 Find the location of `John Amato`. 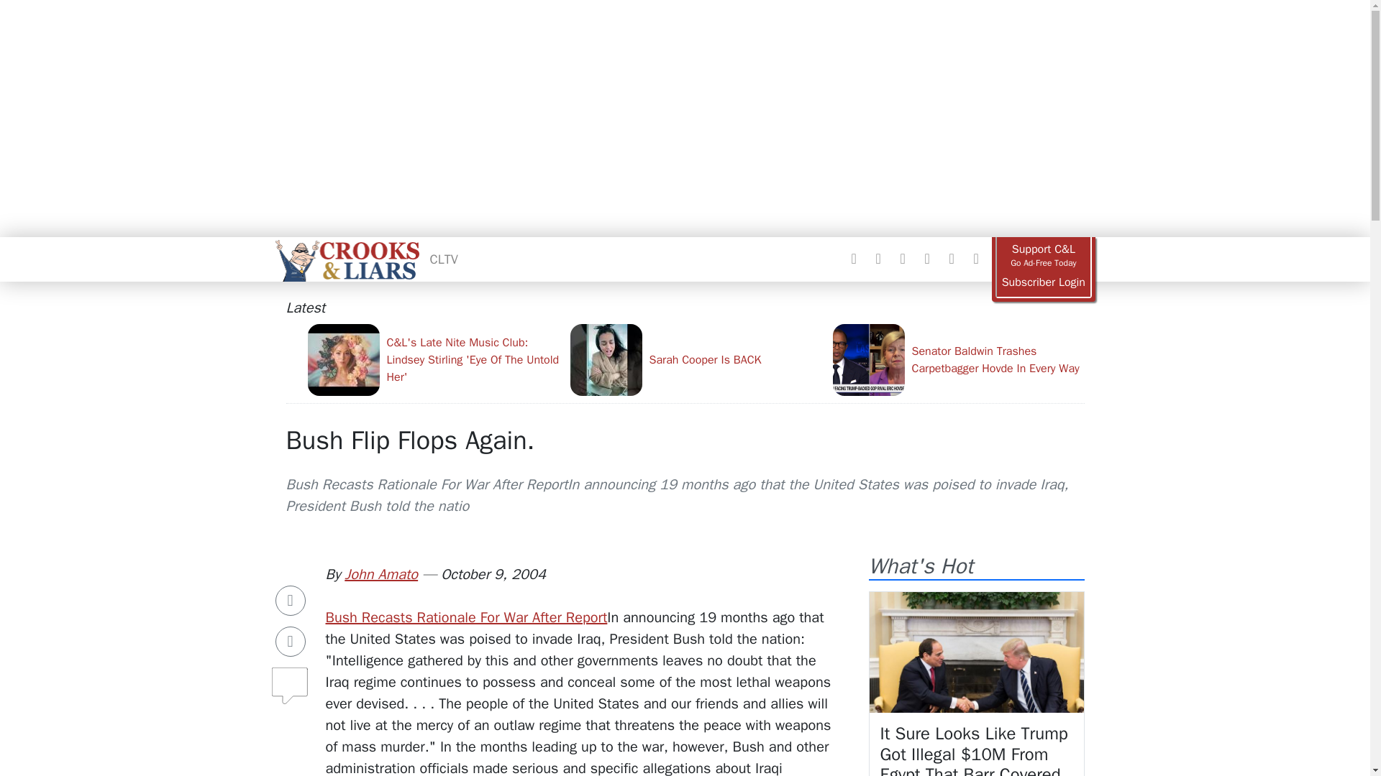

John Amato is located at coordinates (381, 575).